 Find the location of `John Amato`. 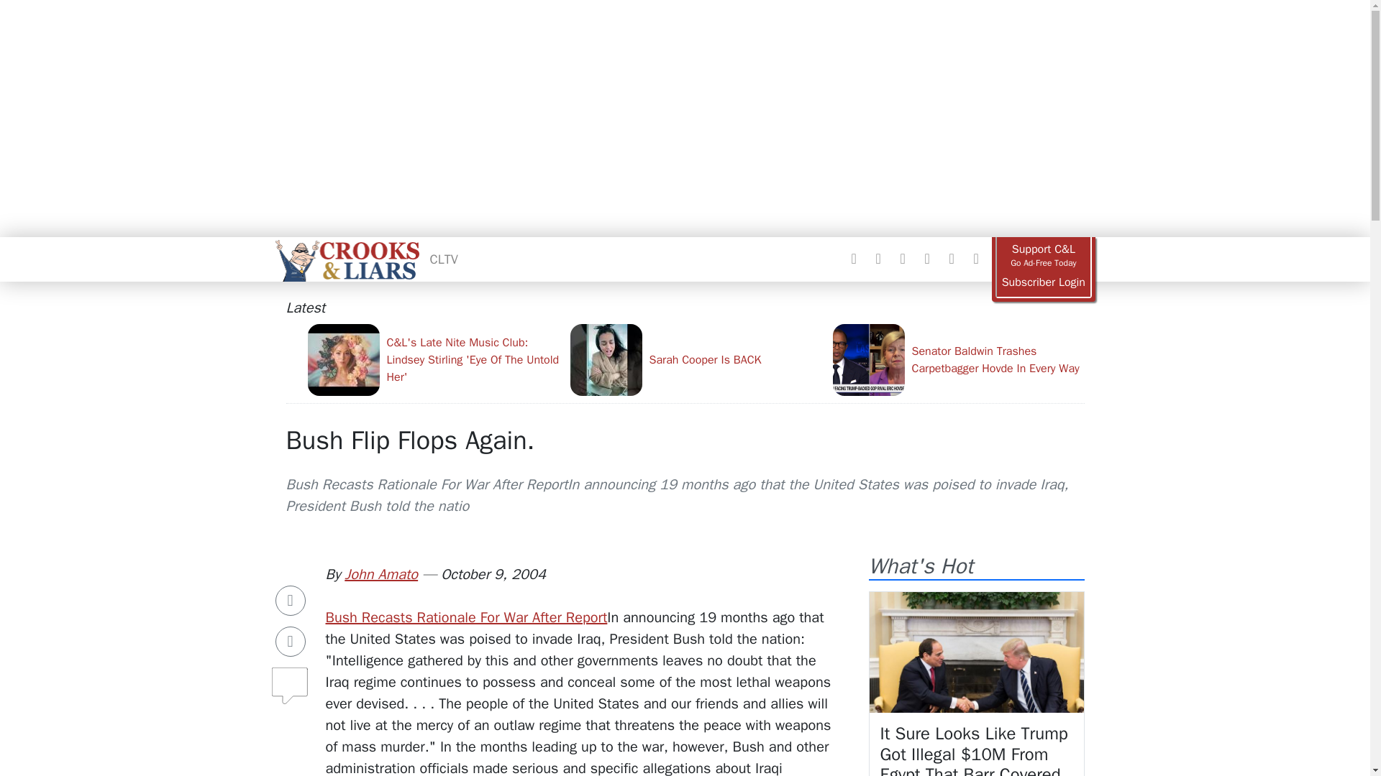

John Amato is located at coordinates (381, 575).